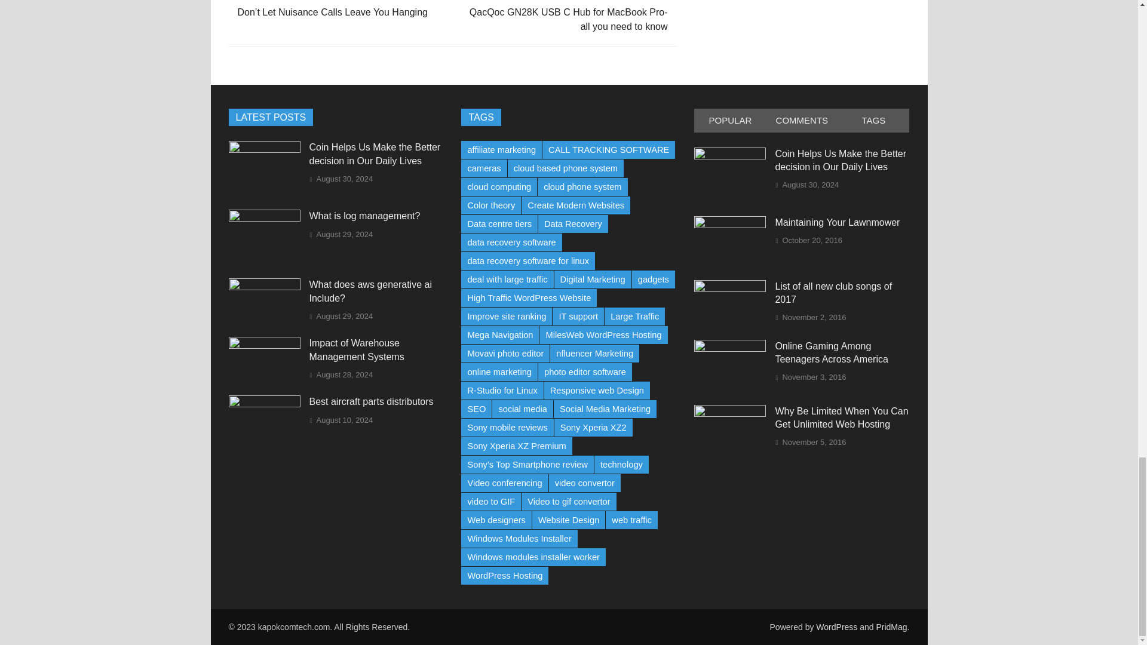 This screenshot has height=645, width=1147. Describe the element at coordinates (730, 225) in the screenshot. I see `Maintaining Your Lawnmower` at that location.